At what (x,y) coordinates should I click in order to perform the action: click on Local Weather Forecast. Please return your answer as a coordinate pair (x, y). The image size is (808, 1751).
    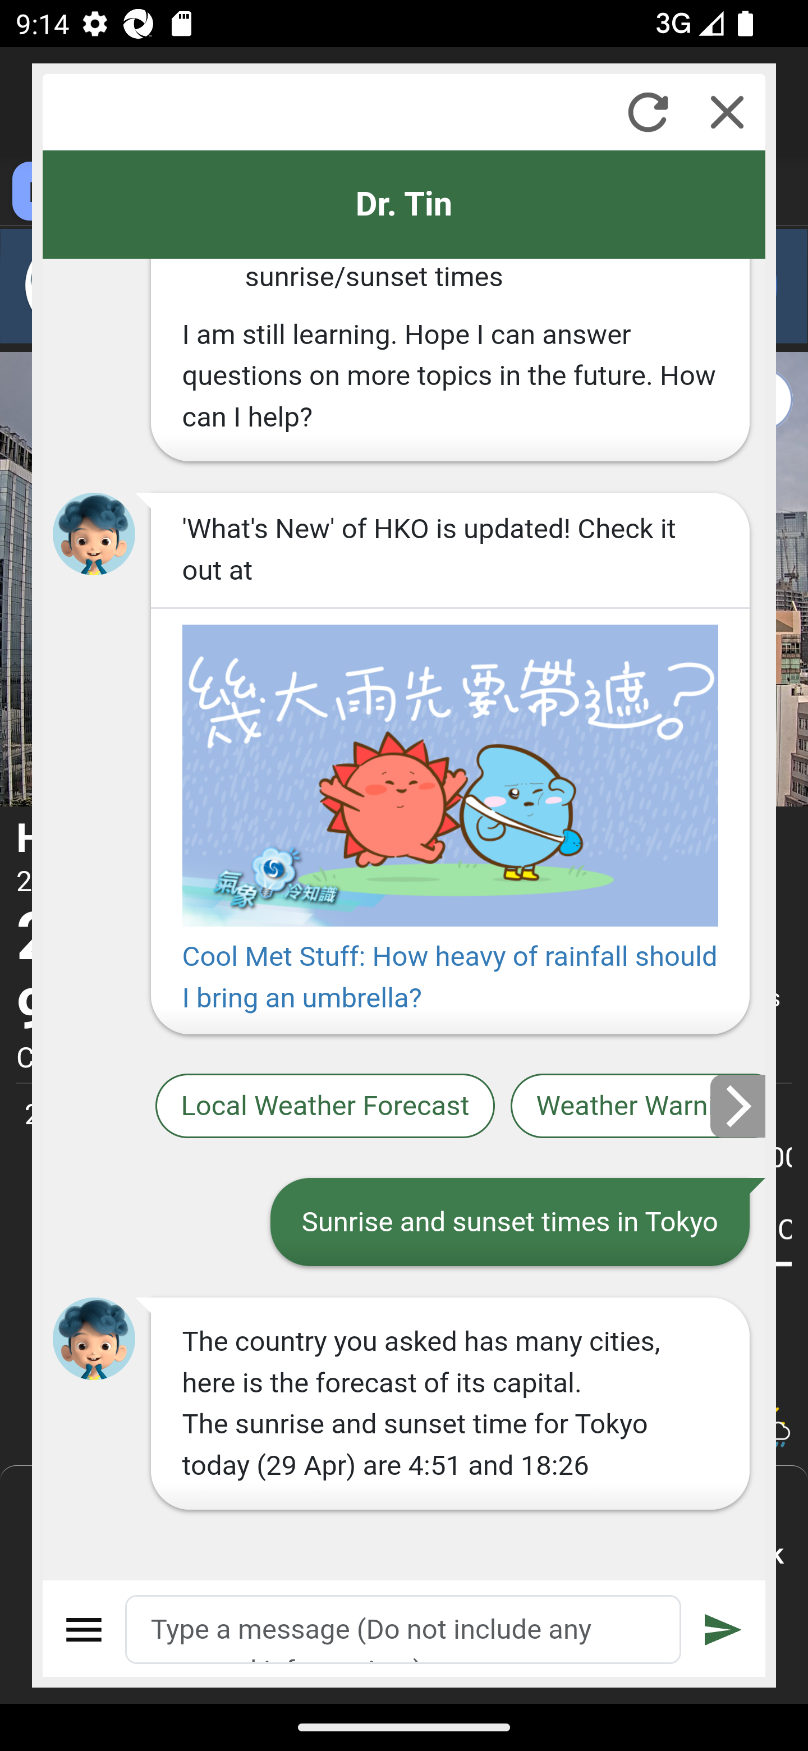
    Looking at the image, I should click on (325, 1107).